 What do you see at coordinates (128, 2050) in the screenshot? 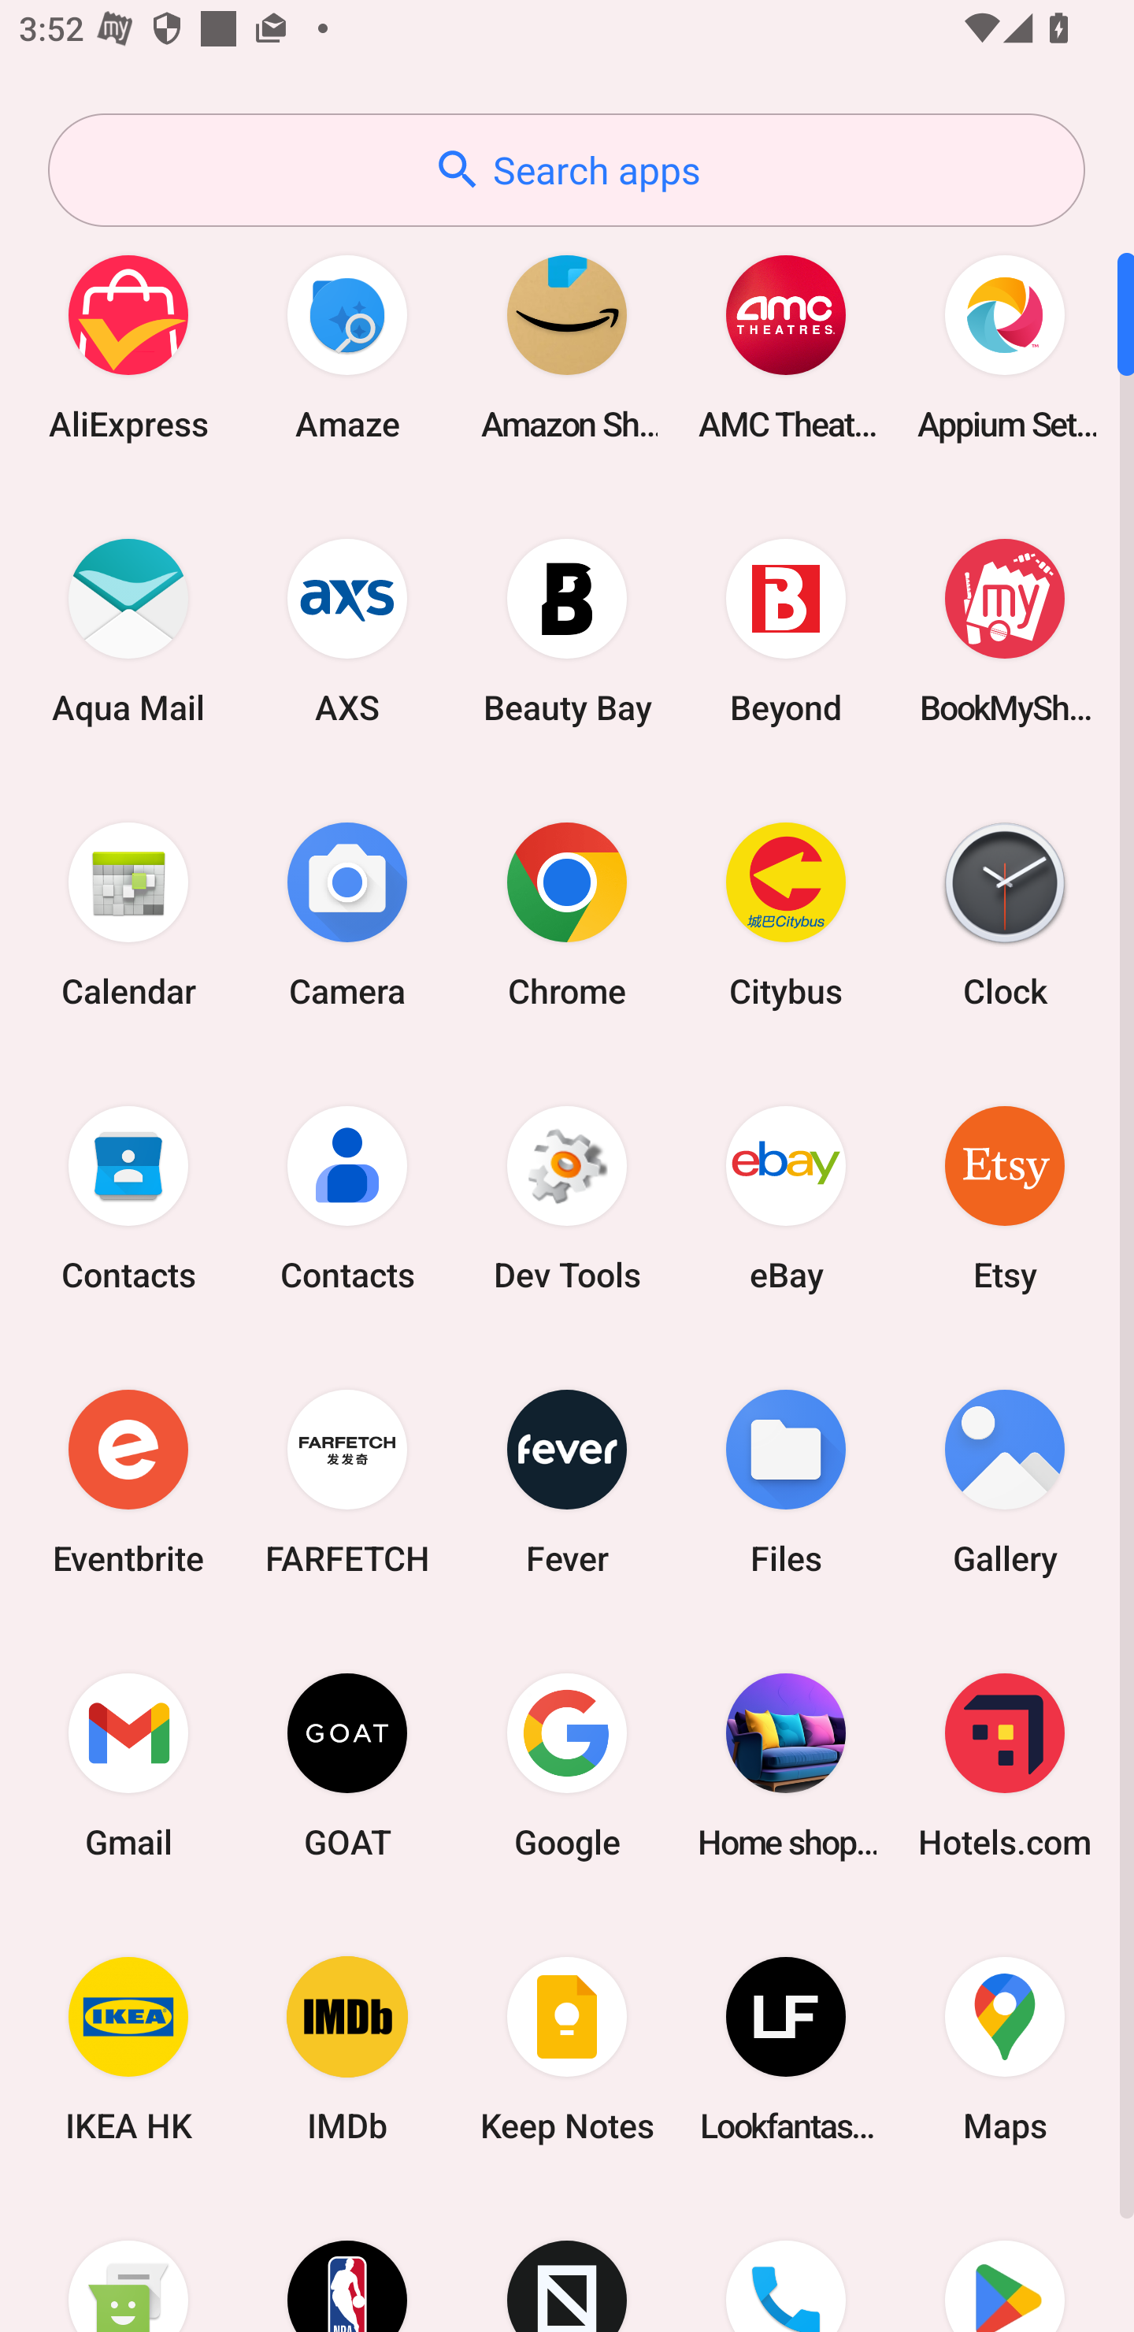
I see `IKEA HK` at bounding box center [128, 2050].